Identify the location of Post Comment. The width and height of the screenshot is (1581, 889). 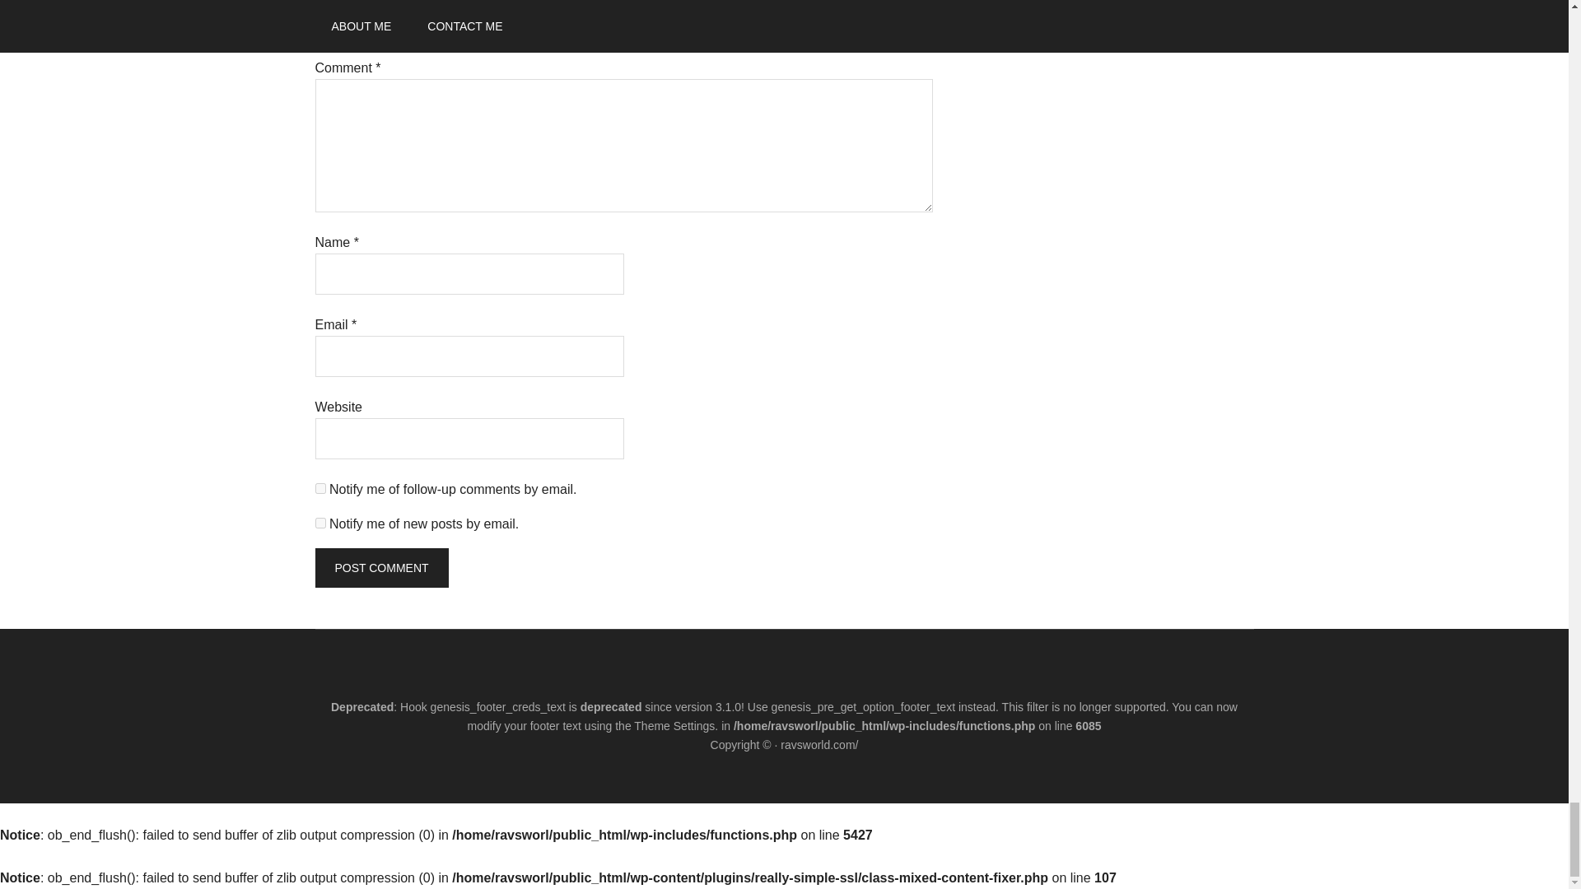
(380, 568).